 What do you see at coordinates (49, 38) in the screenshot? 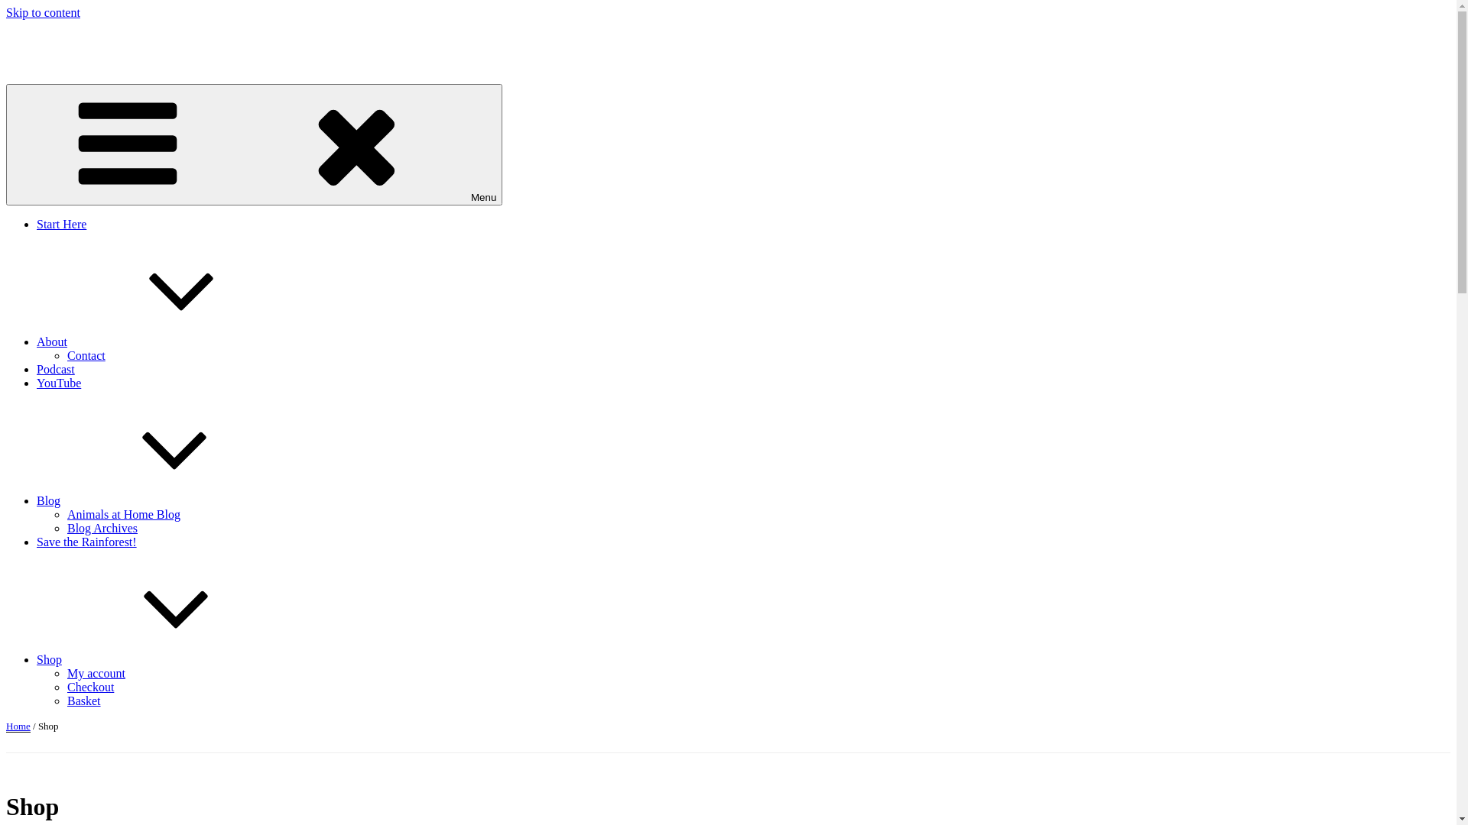
I see `Animals at Home` at bounding box center [49, 38].